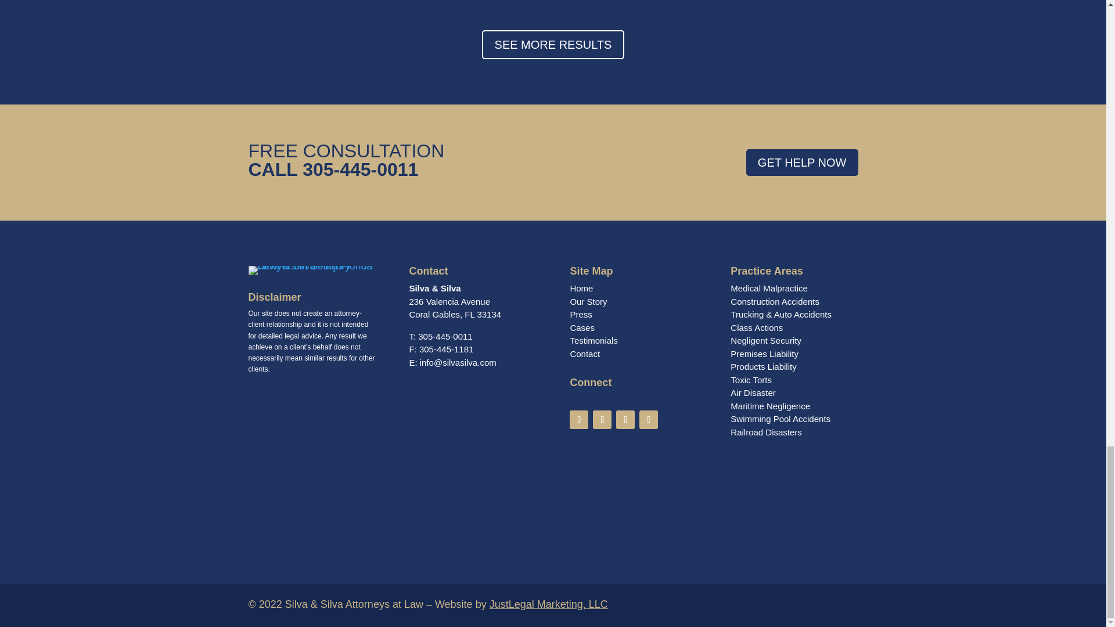 The height and width of the screenshot is (627, 1115). I want to click on SEE MORE RESULTS, so click(553, 44).